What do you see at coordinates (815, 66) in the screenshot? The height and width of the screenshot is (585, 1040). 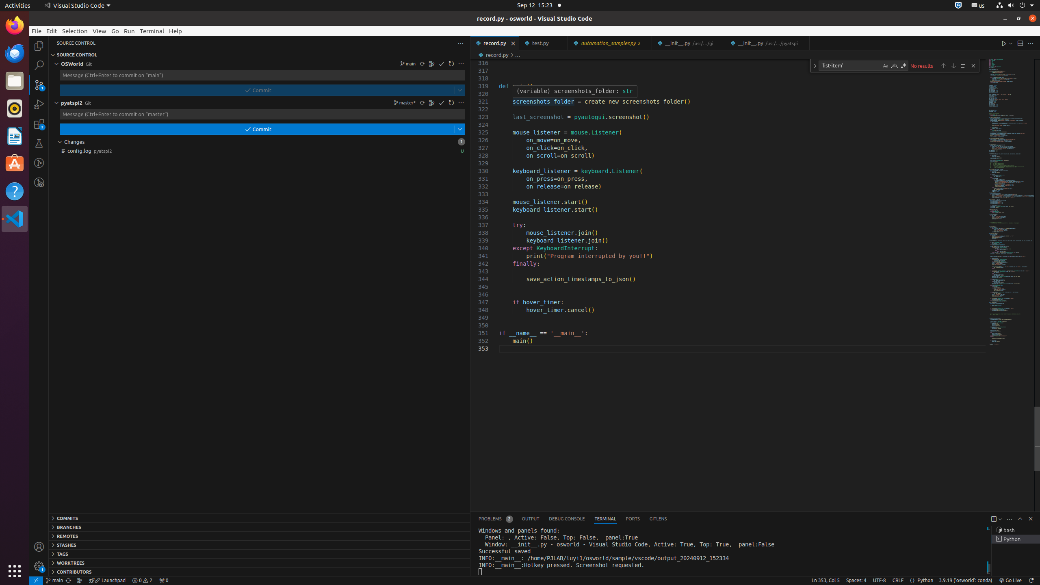 I see `Toggle Replace` at bounding box center [815, 66].